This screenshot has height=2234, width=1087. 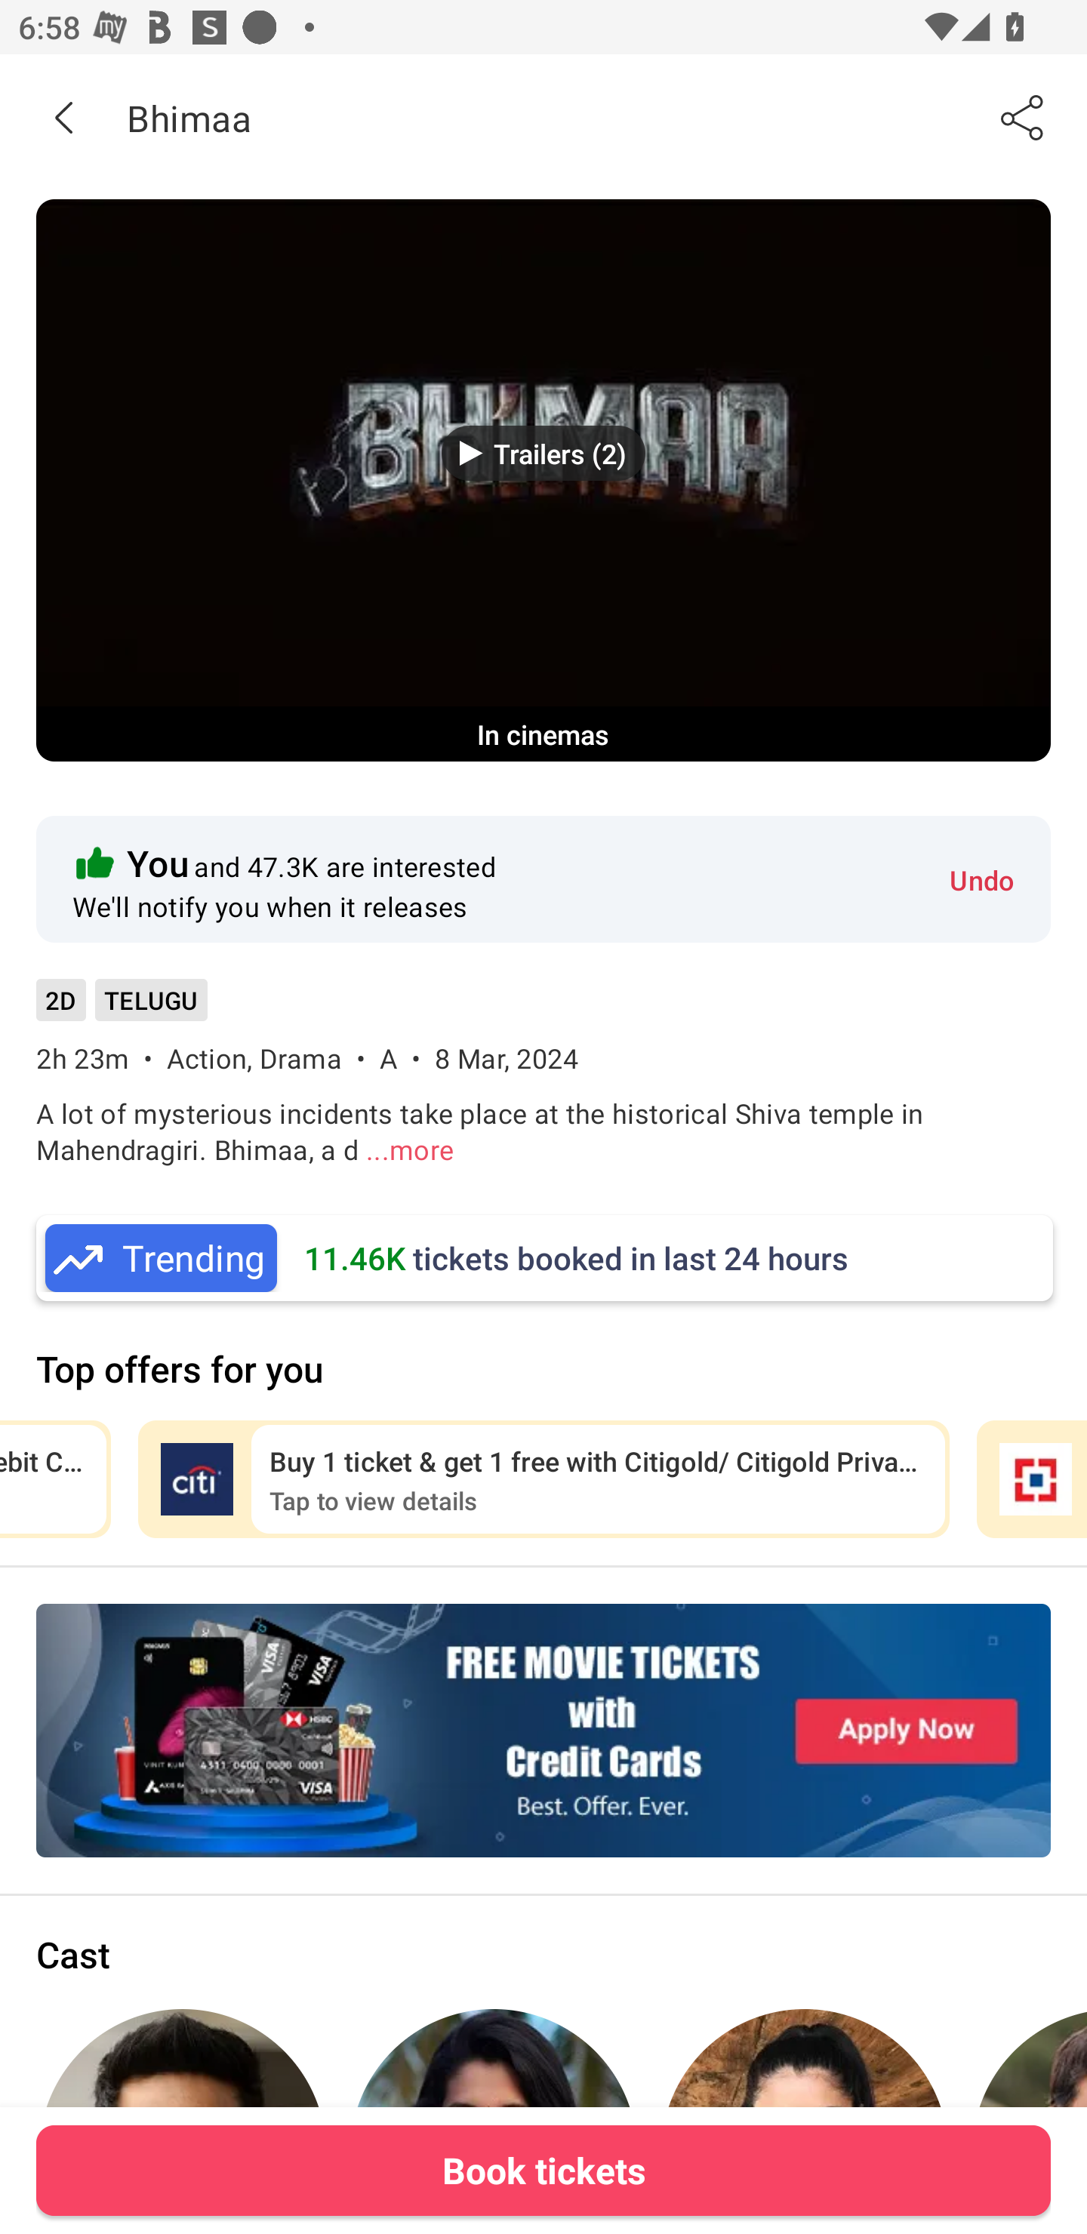 What do you see at coordinates (122, 1008) in the screenshot?
I see `2D TELUGU` at bounding box center [122, 1008].